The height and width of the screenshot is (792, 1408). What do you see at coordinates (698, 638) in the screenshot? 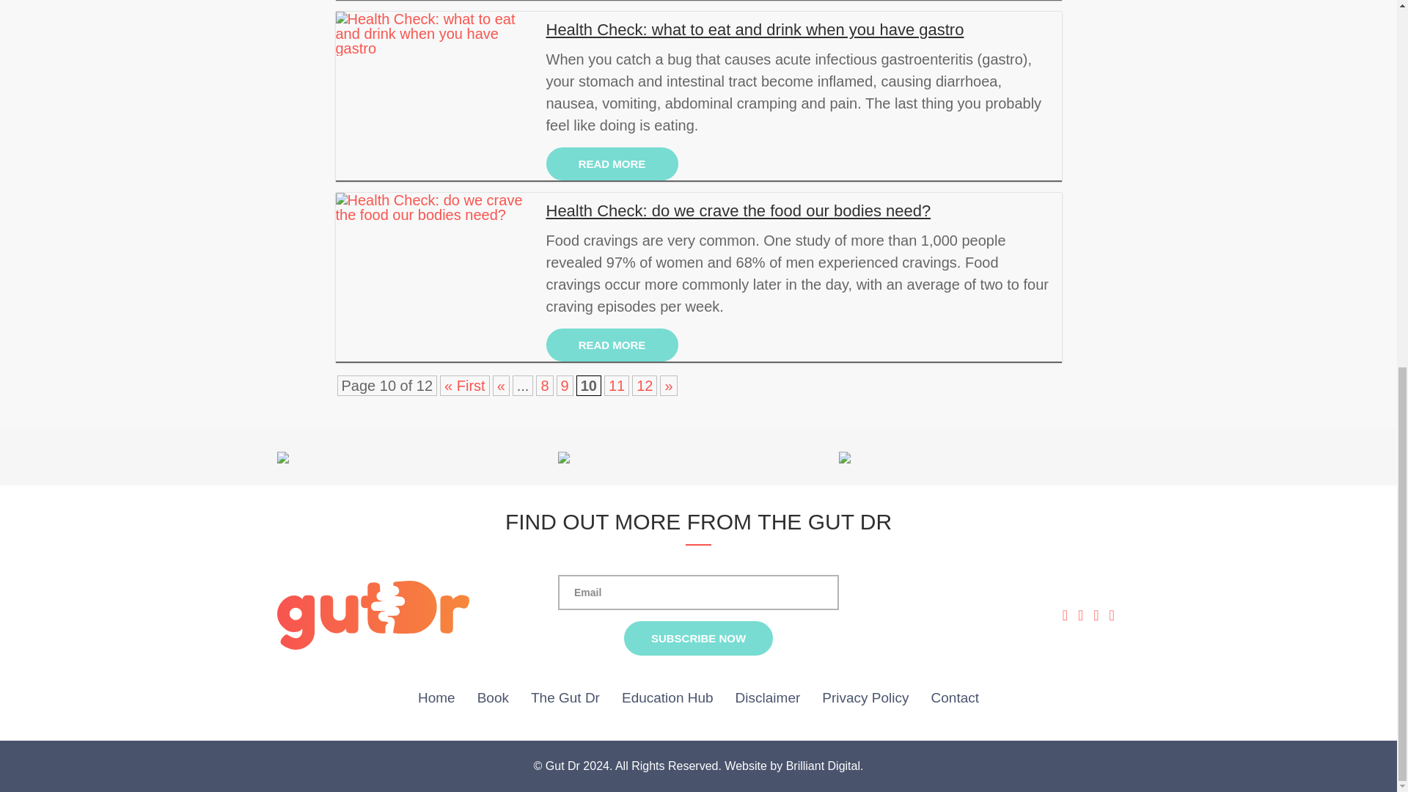
I see `Subscribe Now` at bounding box center [698, 638].